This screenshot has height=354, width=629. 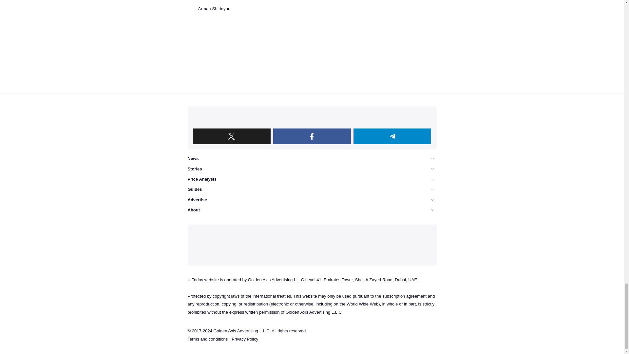 What do you see at coordinates (392, 136) in the screenshot?
I see `Go to Telegram` at bounding box center [392, 136].